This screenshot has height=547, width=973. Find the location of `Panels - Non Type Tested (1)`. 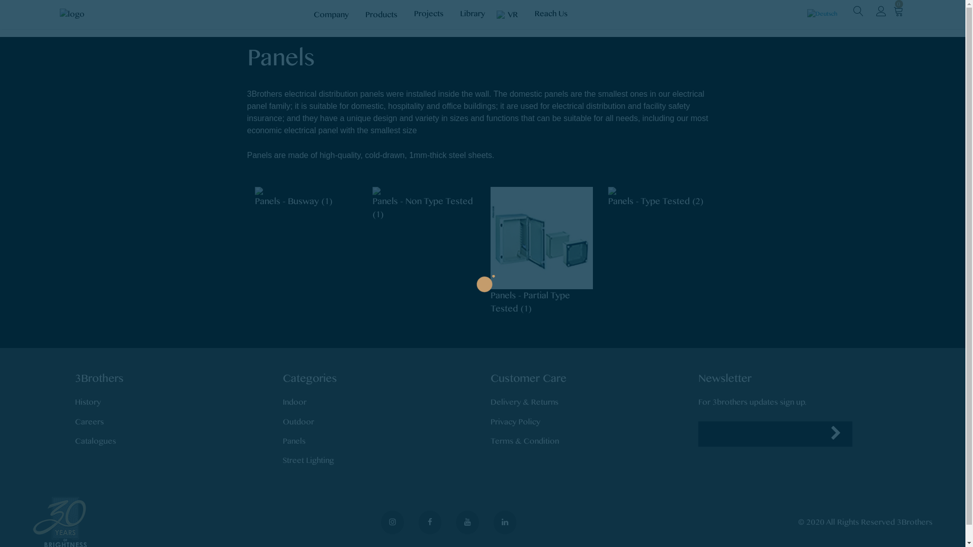

Panels - Non Type Tested (1) is located at coordinates (424, 203).